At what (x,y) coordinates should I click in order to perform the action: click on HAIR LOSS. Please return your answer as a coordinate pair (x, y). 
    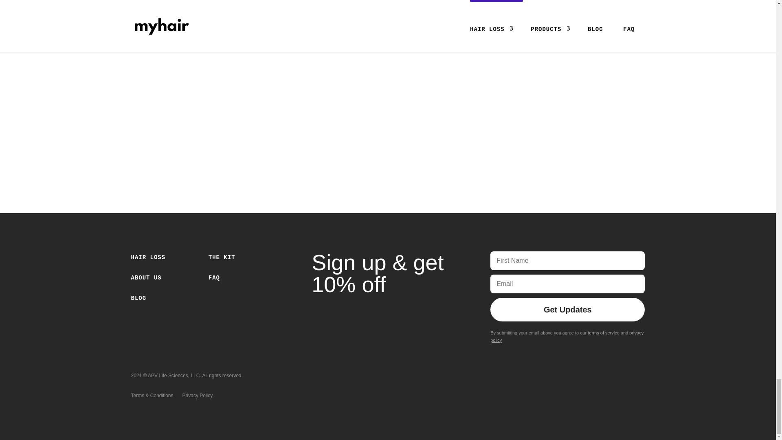
    Looking at the image, I should click on (148, 259).